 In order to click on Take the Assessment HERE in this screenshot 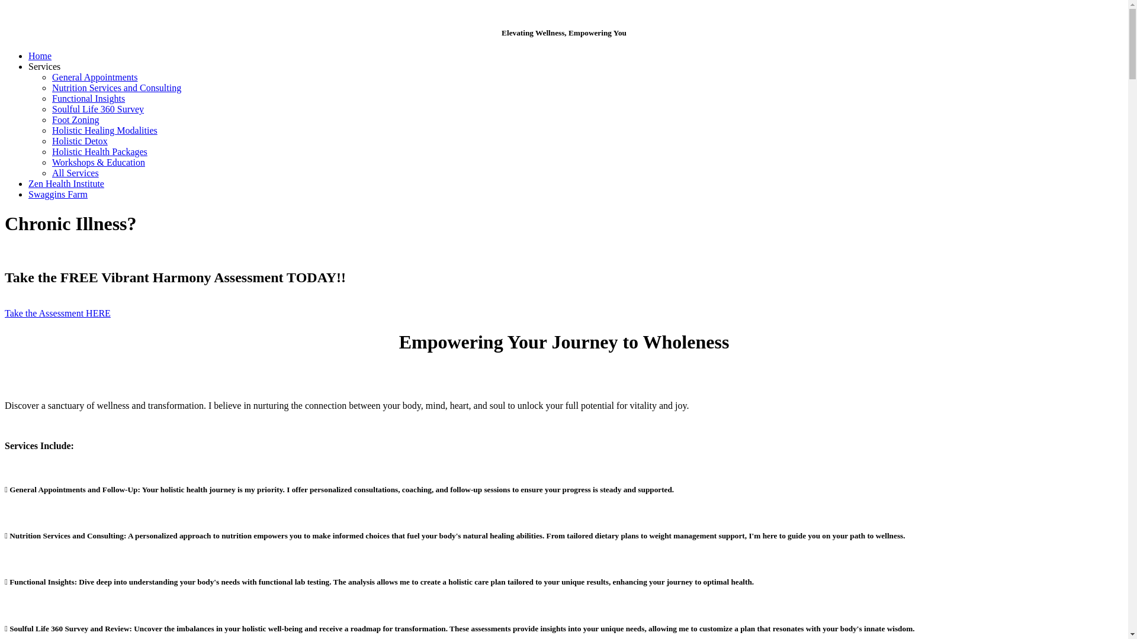, I will do `click(58, 314)`.